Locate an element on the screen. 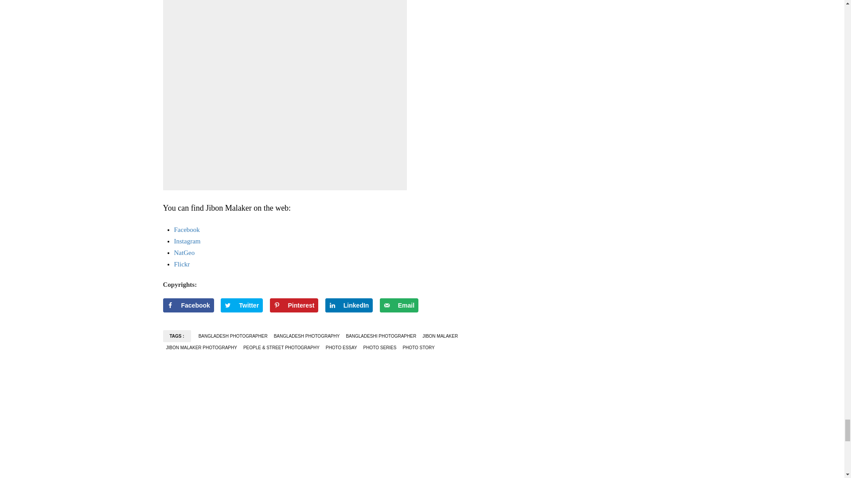 This screenshot has height=478, width=851. Share on Facebook is located at coordinates (189, 305).